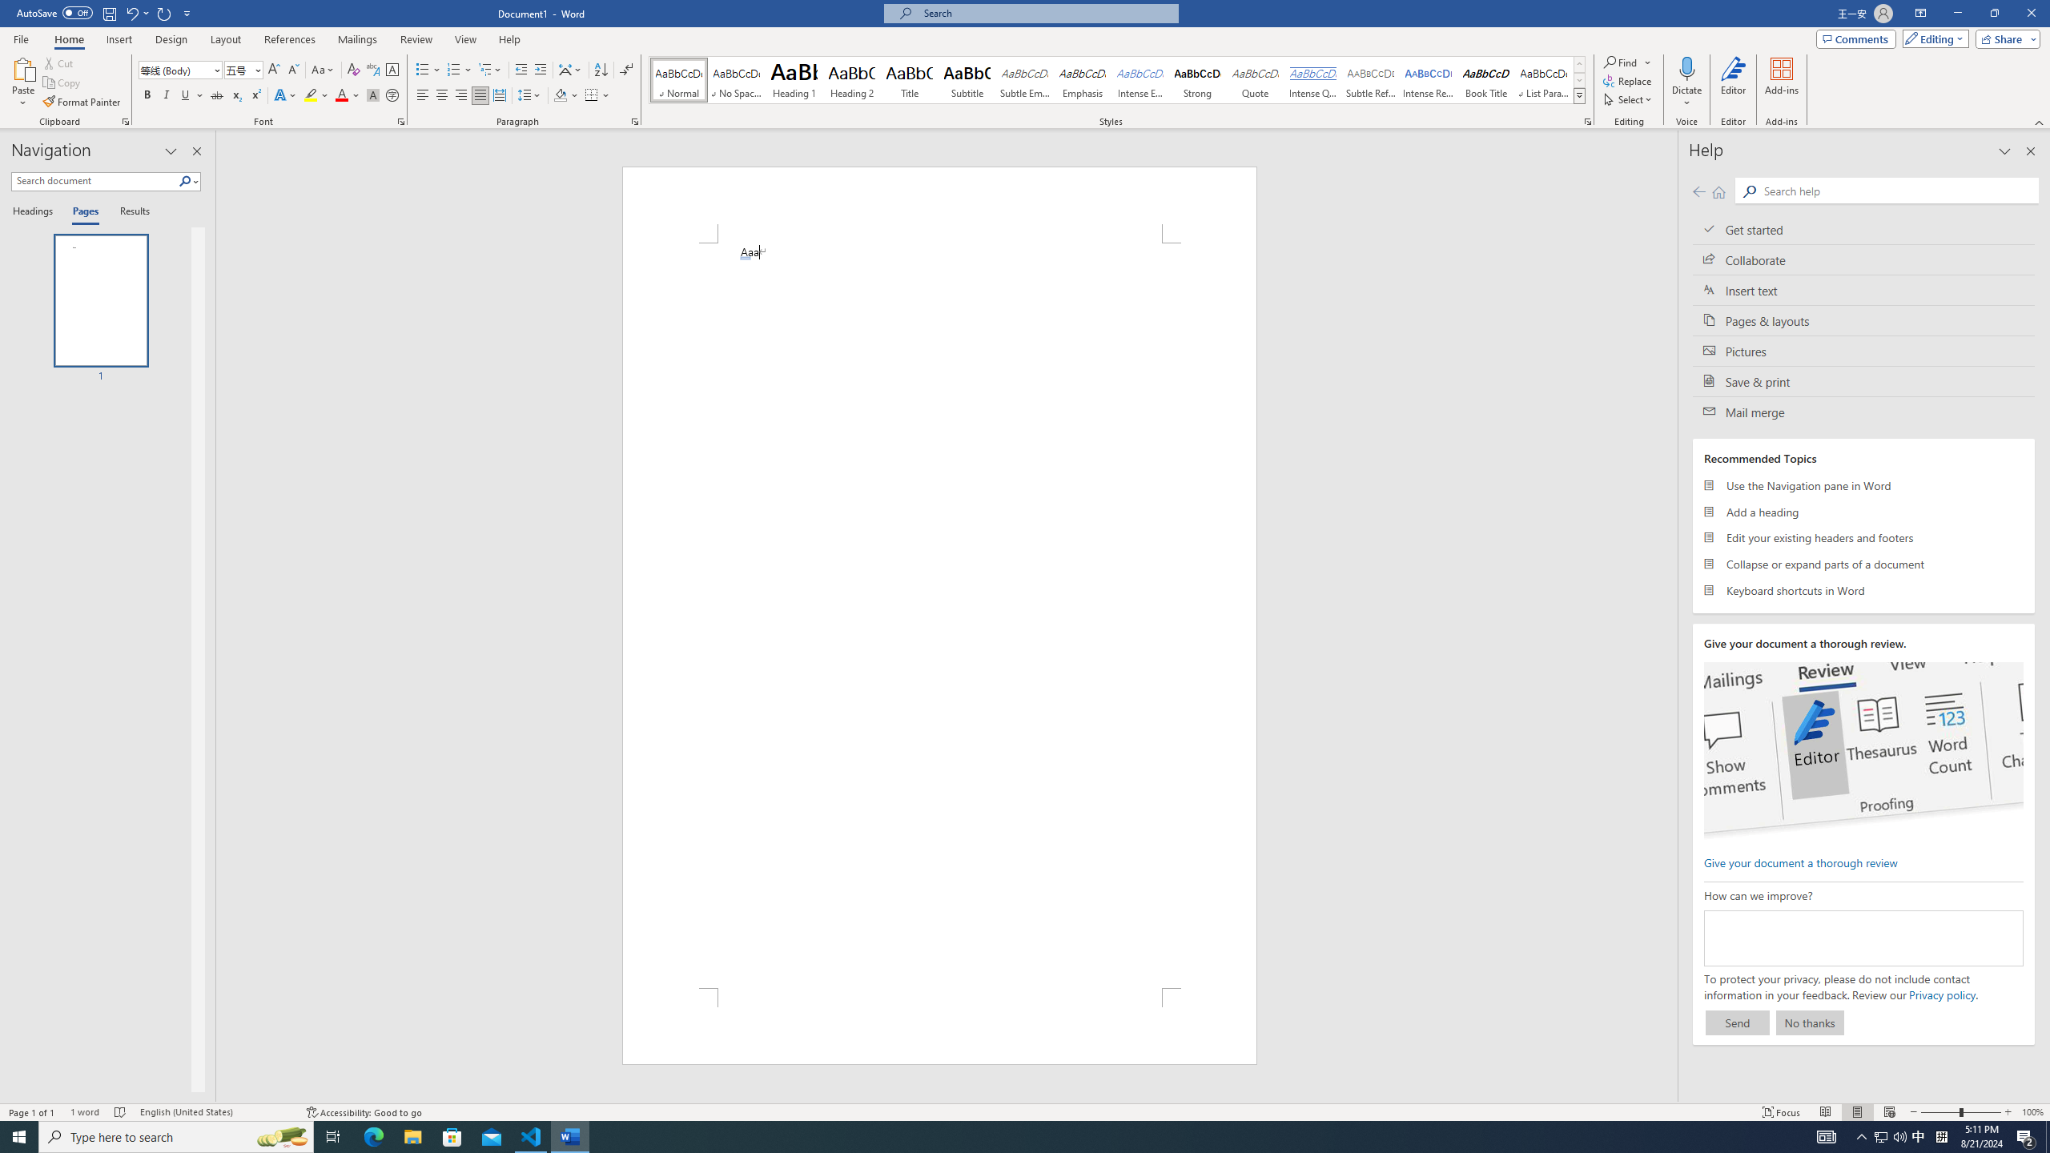 The image size is (2050, 1153). Describe the element at coordinates (54, 13) in the screenshot. I see `AutoSave` at that location.